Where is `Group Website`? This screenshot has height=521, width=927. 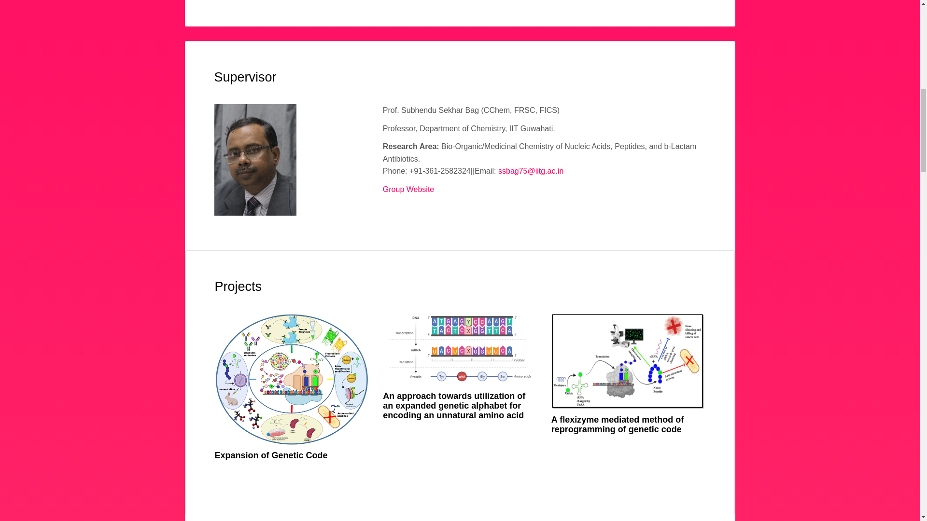
Group Website is located at coordinates (408, 189).